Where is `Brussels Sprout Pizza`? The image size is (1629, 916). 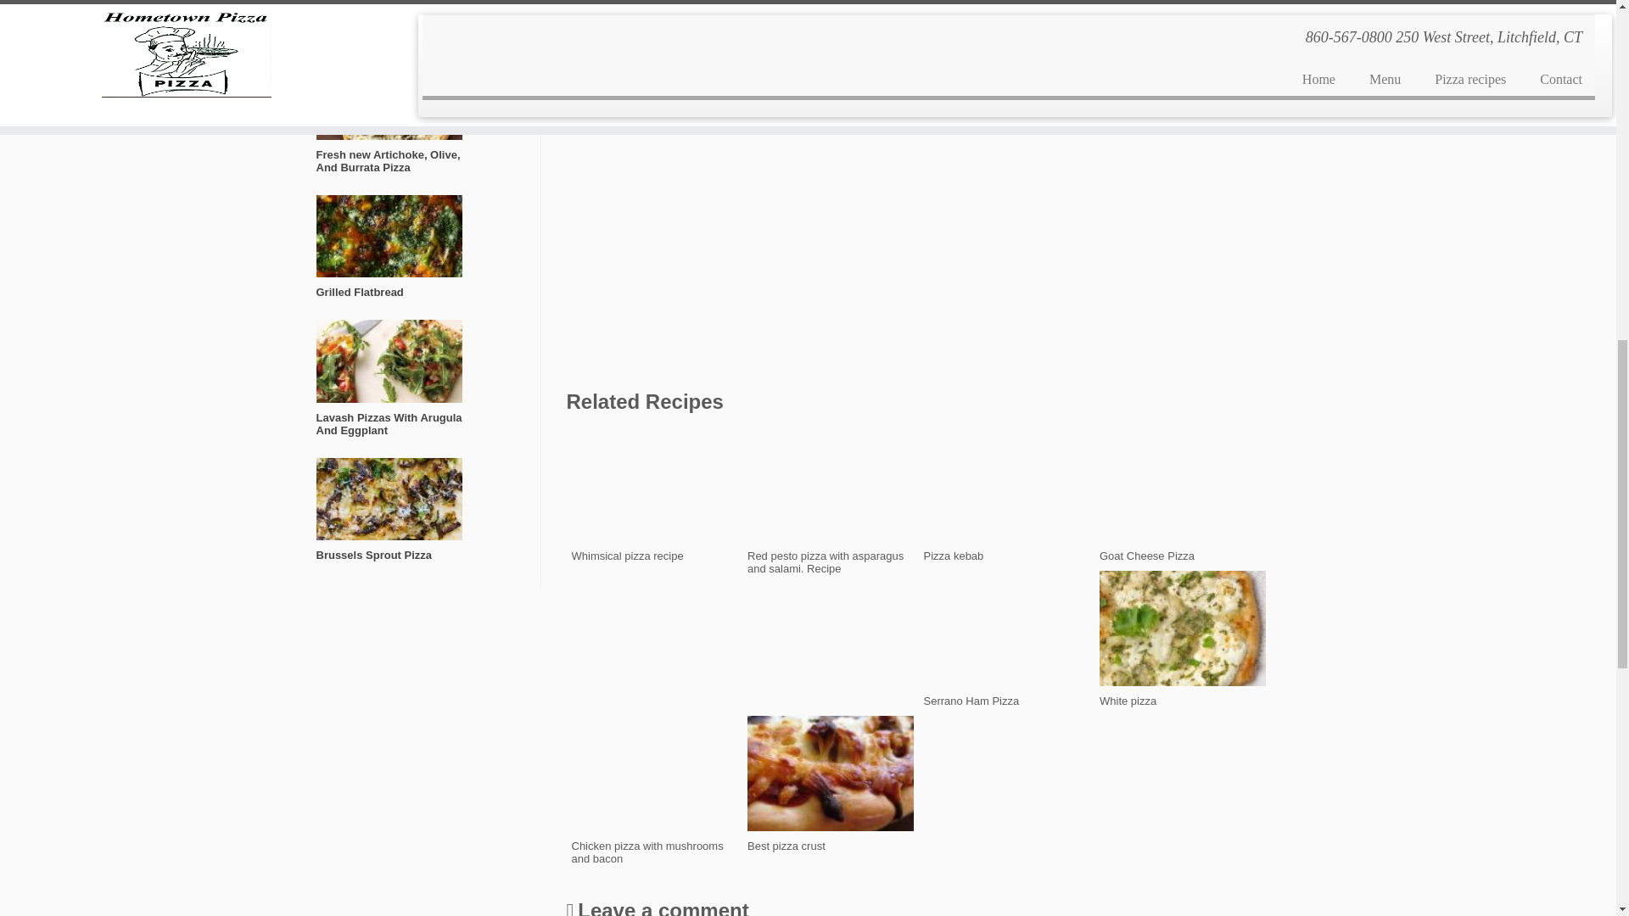 Brussels Sprout Pizza is located at coordinates (389, 517).